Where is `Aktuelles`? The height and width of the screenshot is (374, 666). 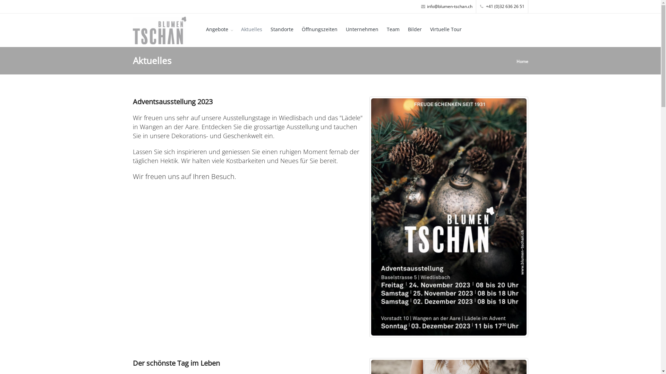
Aktuelles is located at coordinates (252, 30).